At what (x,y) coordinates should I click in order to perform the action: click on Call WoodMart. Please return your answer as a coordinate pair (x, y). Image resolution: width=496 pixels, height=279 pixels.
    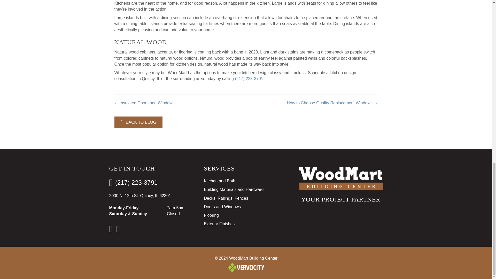
    Looking at the image, I should click on (249, 79).